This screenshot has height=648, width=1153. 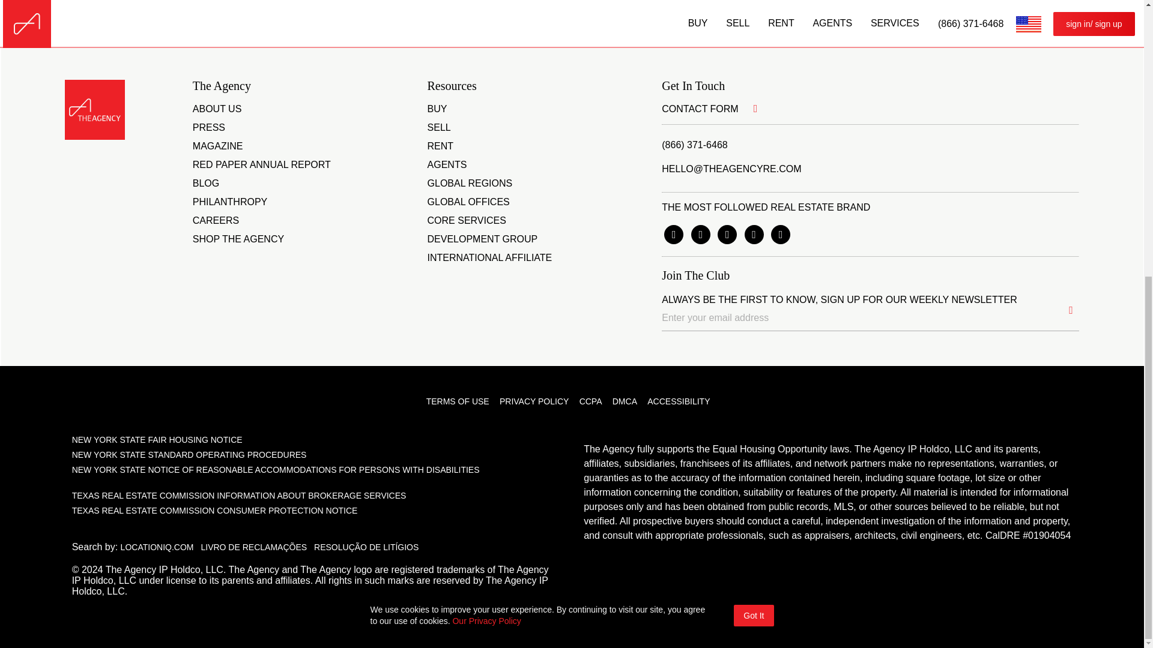 I want to click on GLOBAL REGIONS, so click(x=470, y=184).